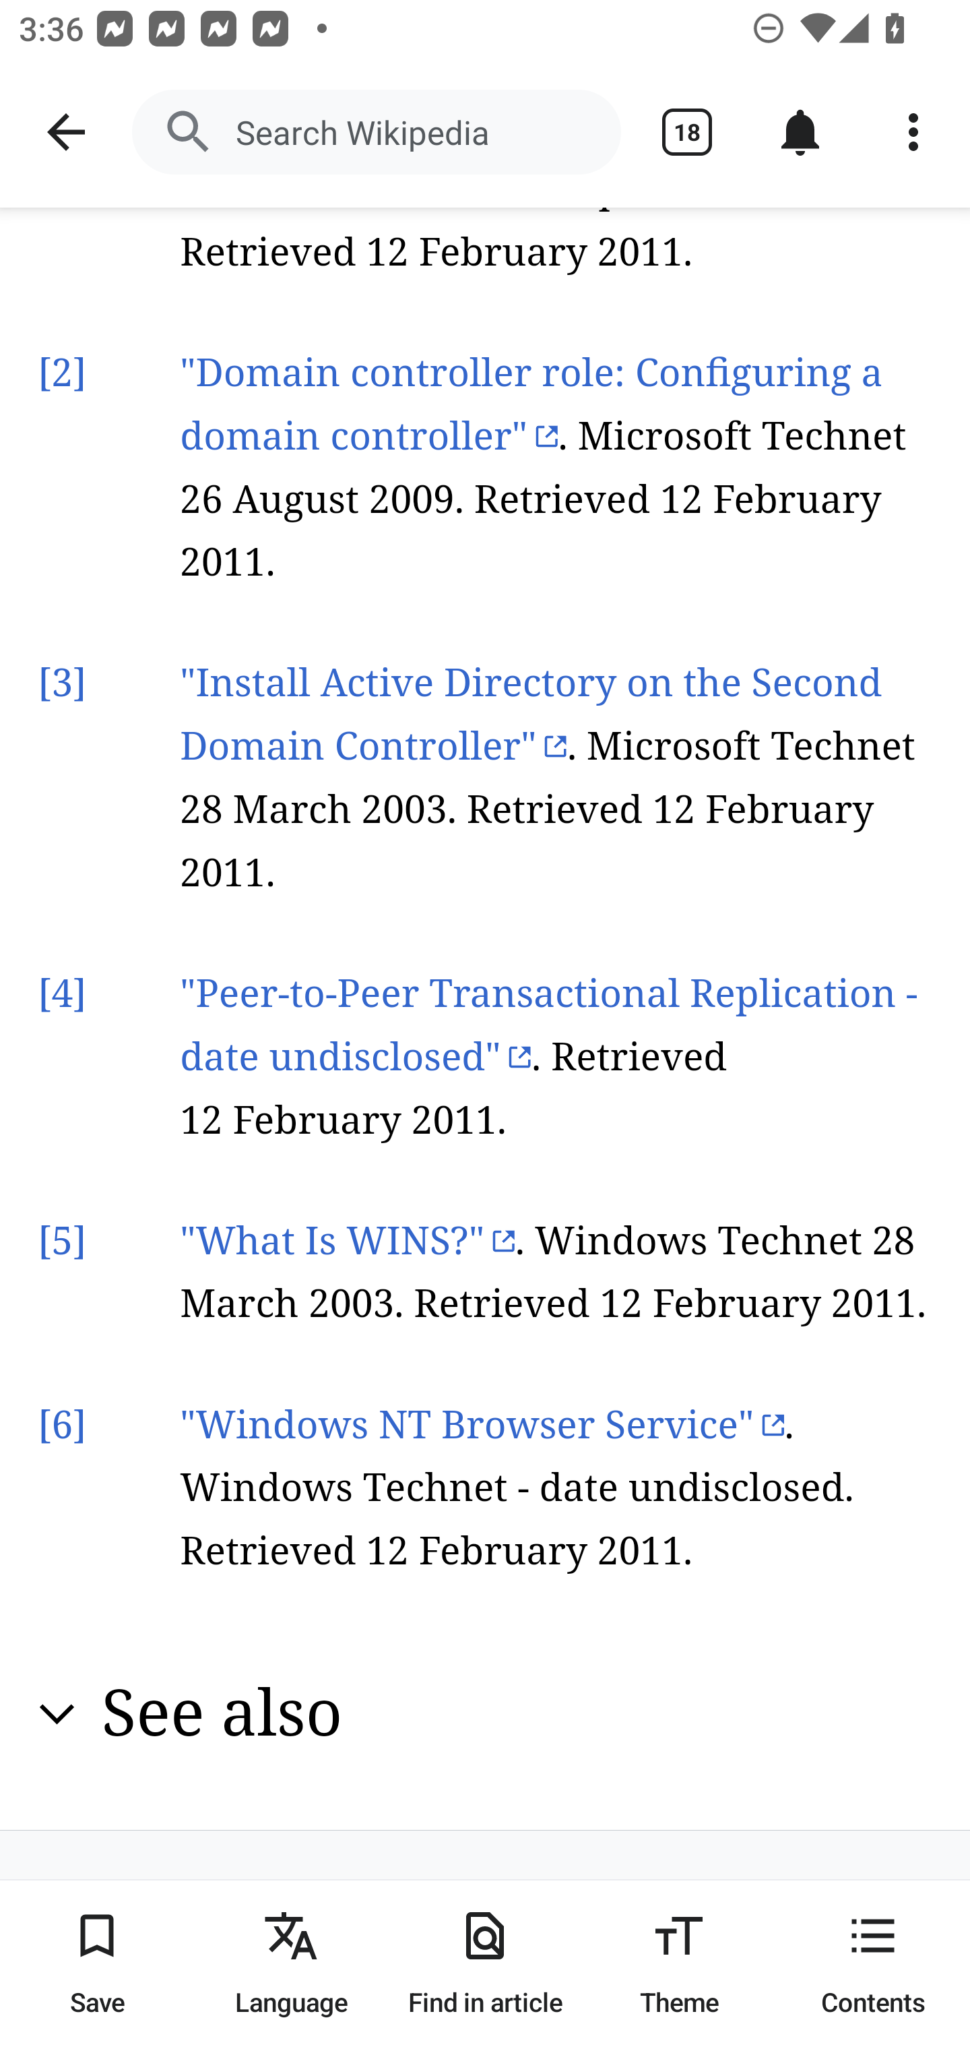 This screenshot has height=2049, width=970. What do you see at coordinates (62, 128) in the screenshot?
I see `[1]` at bounding box center [62, 128].